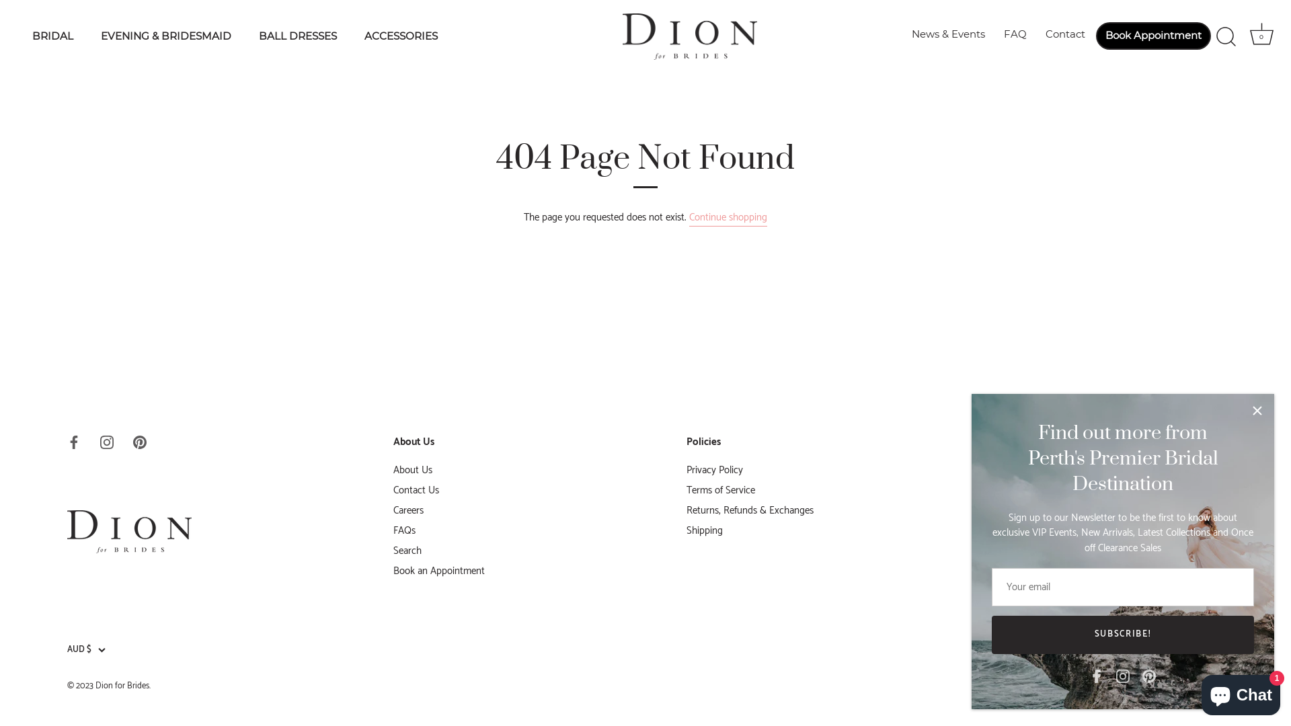 This screenshot has width=1291, height=726. What do you see at coordinates (413, 471) in the screenshot?
I see `About Us` at bounding box center [413, 471].